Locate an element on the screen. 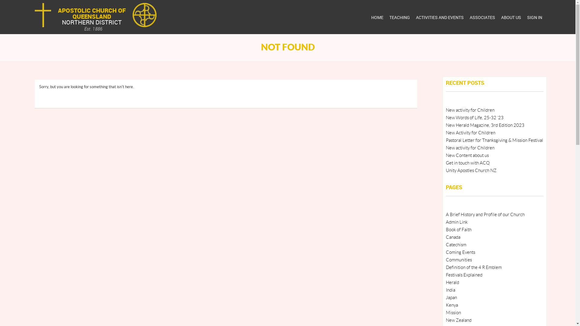 The height and width of the screenshot is (326, 580). New Zealand is located at coordinates (459, 321).